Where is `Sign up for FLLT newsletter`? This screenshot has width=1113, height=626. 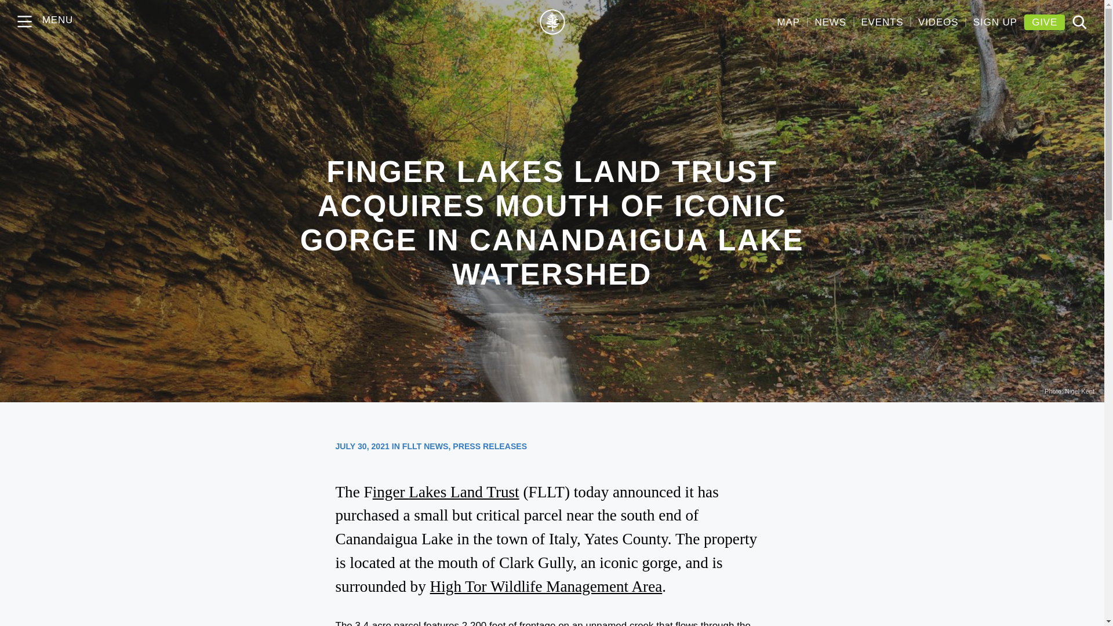
Sign up for FLLT newsletter is located at coordinates (995, 22).